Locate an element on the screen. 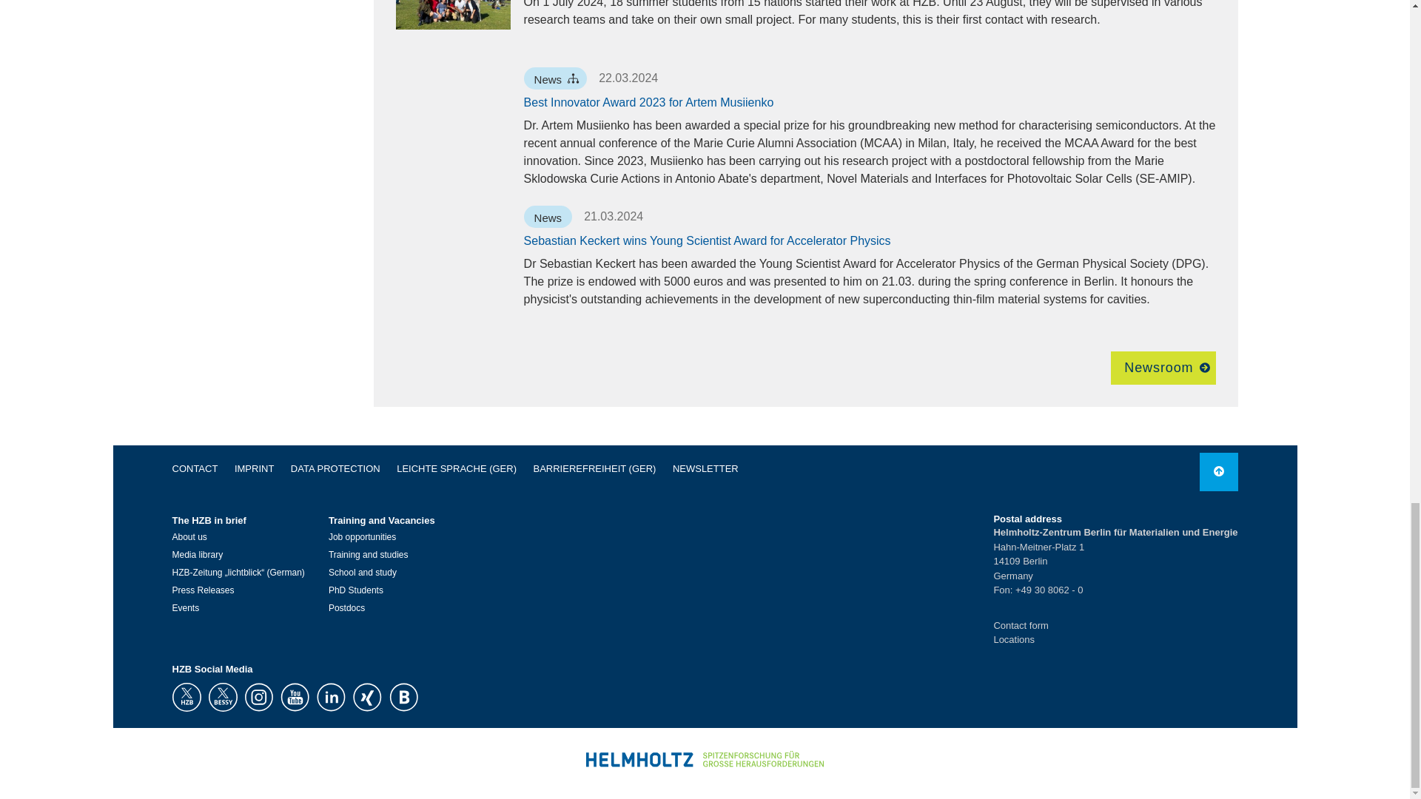 The width and height of the screenshot is (1421, 799). HZB Youtube is located at coordinates (294, 697).